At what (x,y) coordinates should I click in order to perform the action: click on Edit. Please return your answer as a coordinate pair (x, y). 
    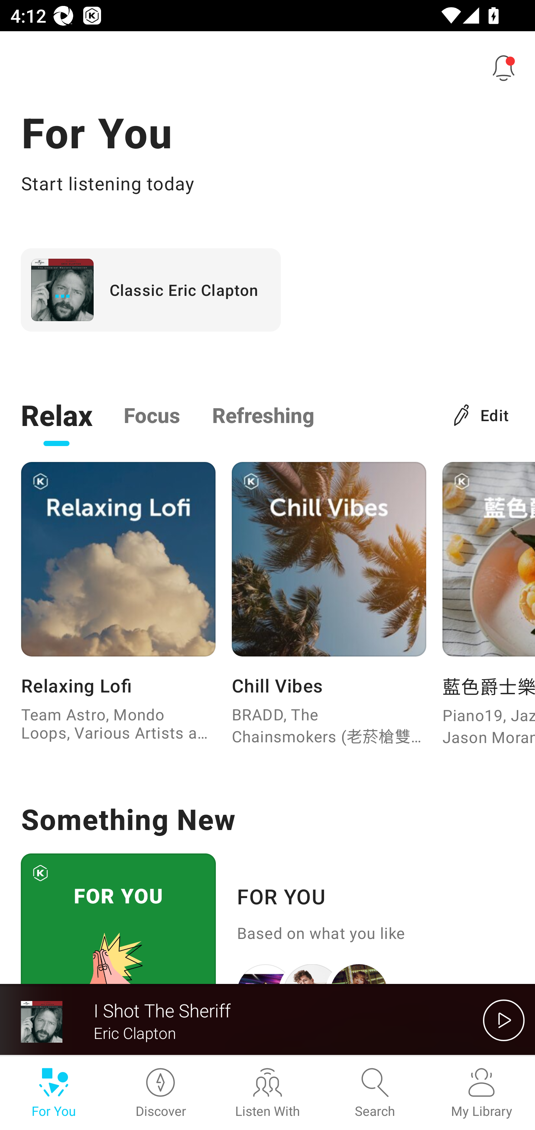
    Looking at the image, I should click on (481, 414).